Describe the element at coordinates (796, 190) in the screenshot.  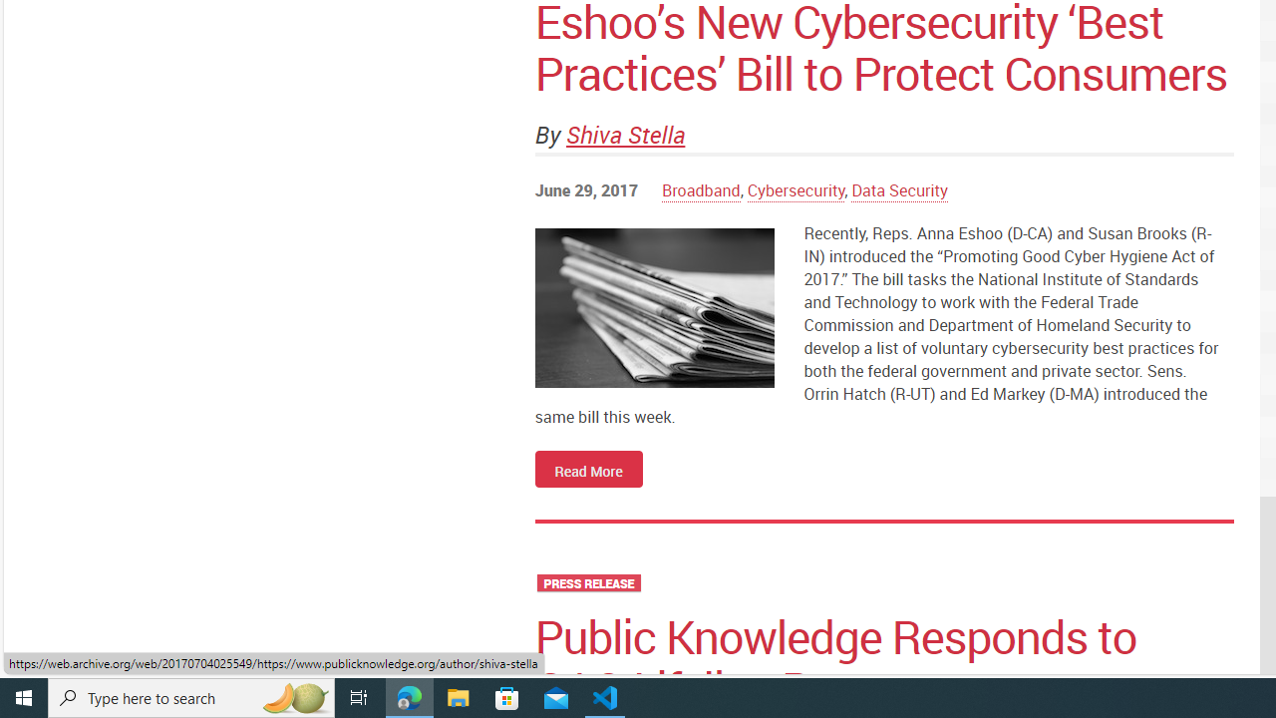
I see `Cybersecurity` at that location.